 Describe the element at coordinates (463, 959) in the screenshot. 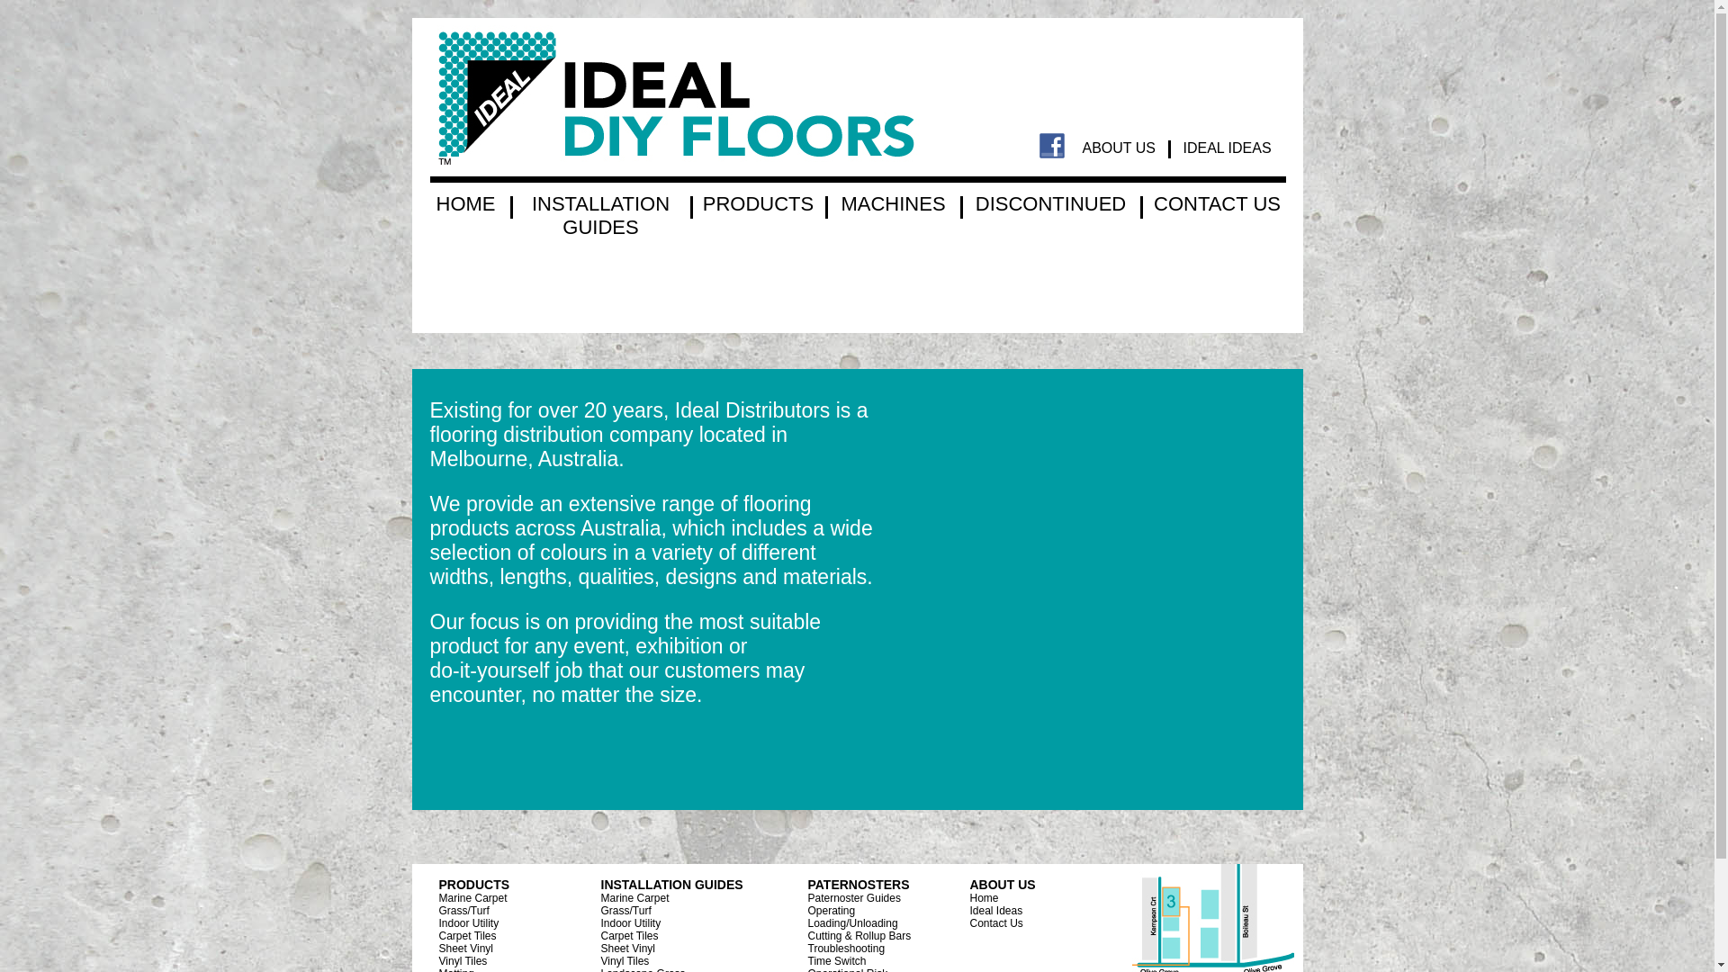

I see `Vinyl Tiles` at that location.